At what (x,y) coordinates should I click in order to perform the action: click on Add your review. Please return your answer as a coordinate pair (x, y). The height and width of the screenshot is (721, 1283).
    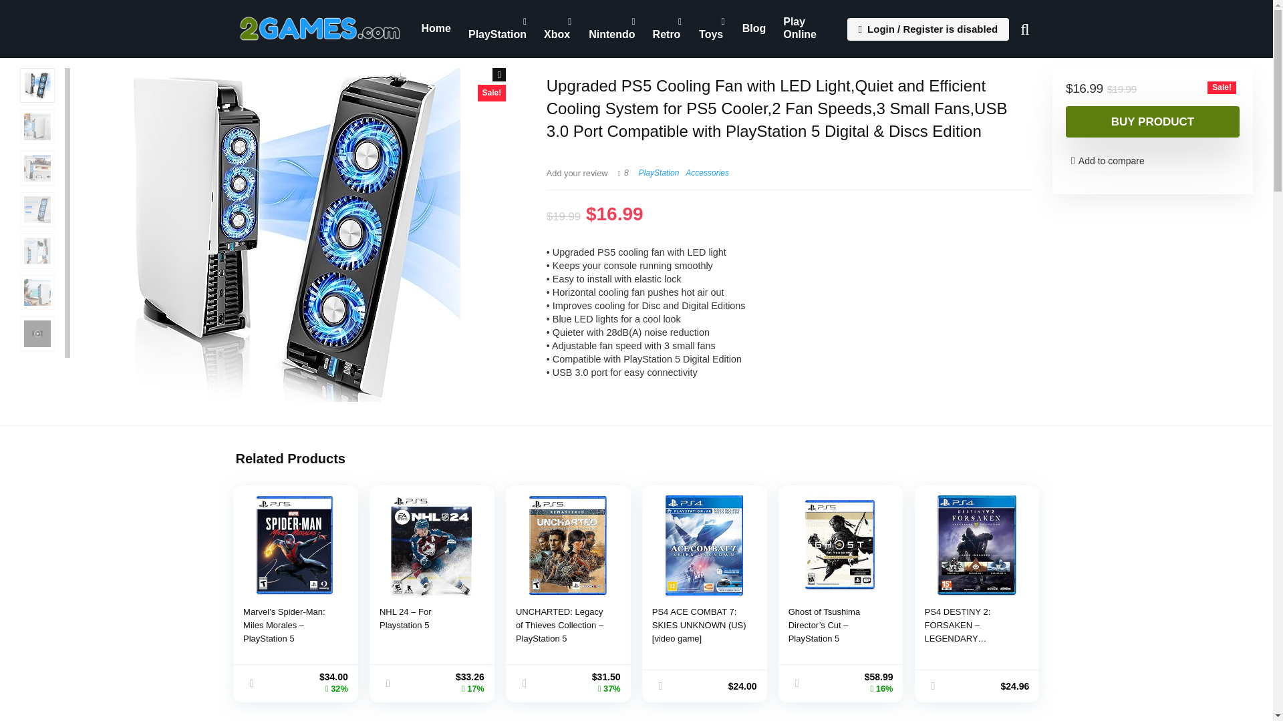
    Looking at the image, I should click on (577, 172).